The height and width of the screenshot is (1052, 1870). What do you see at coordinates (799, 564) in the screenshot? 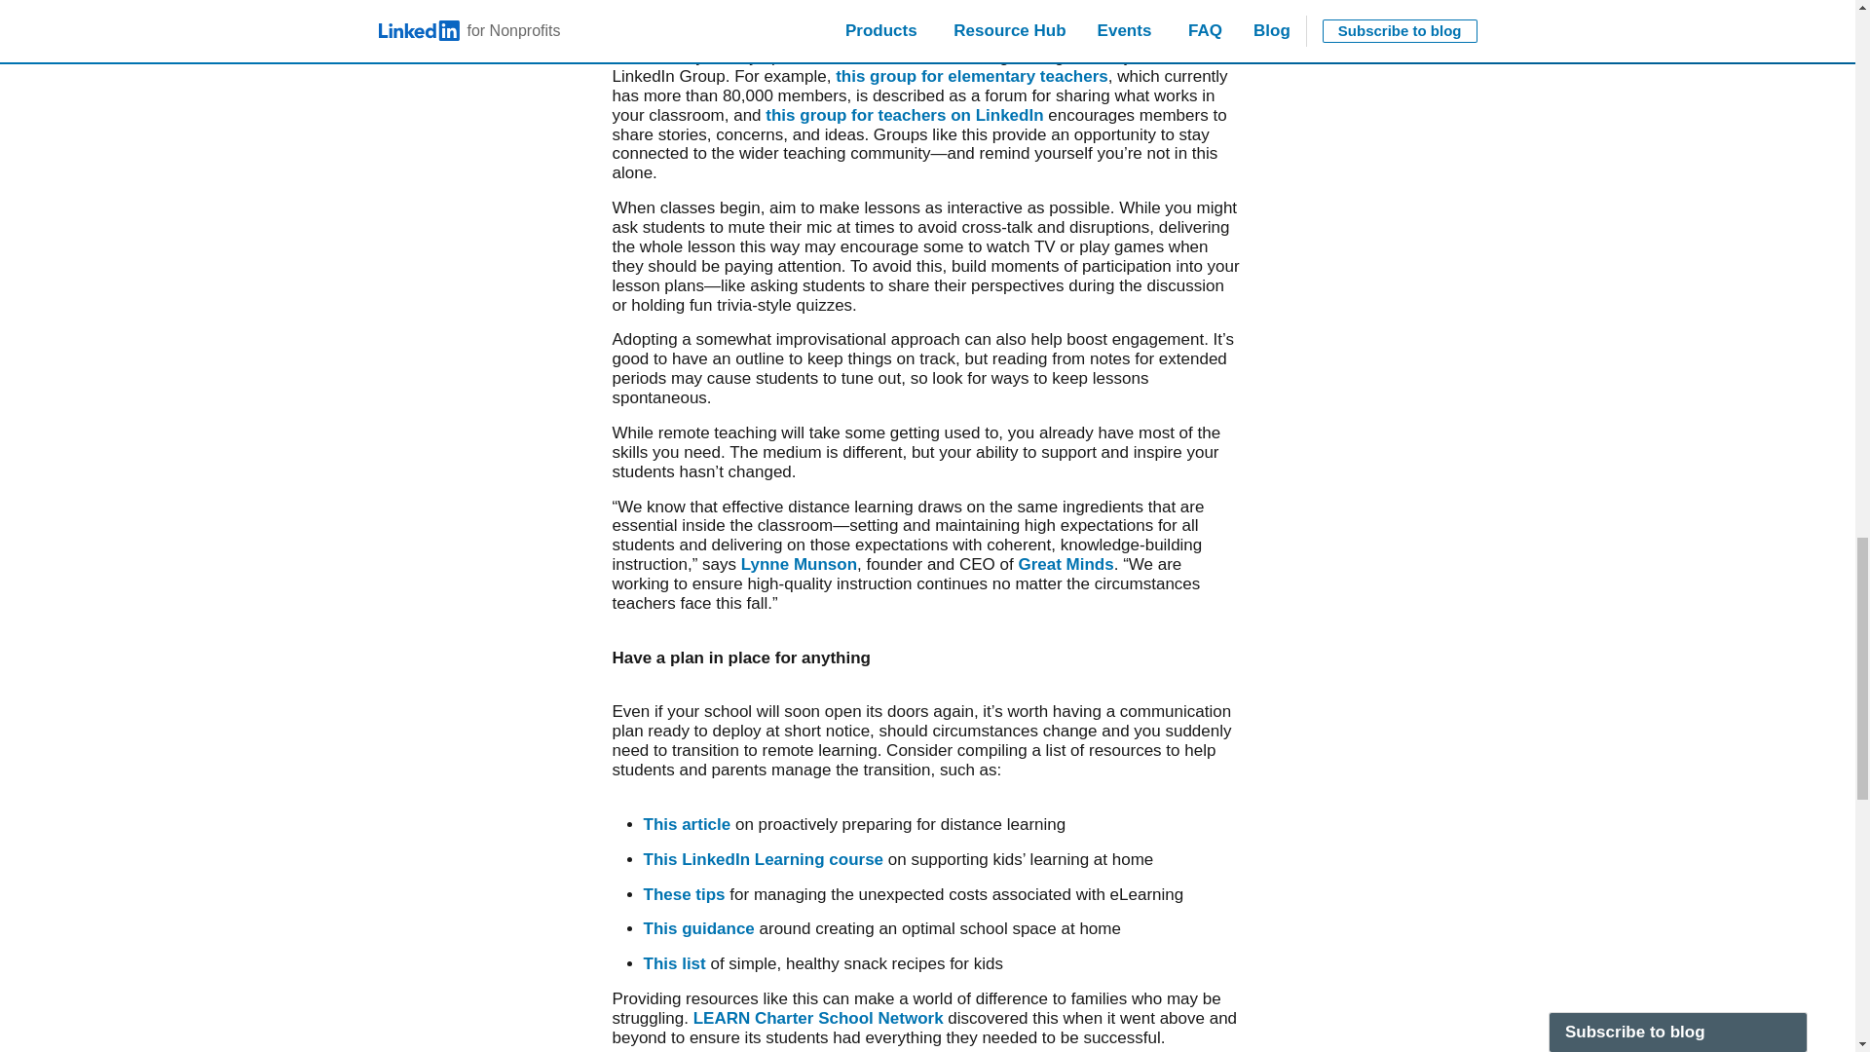
I see `Lynne Munson` at bounding box center [799, 564].